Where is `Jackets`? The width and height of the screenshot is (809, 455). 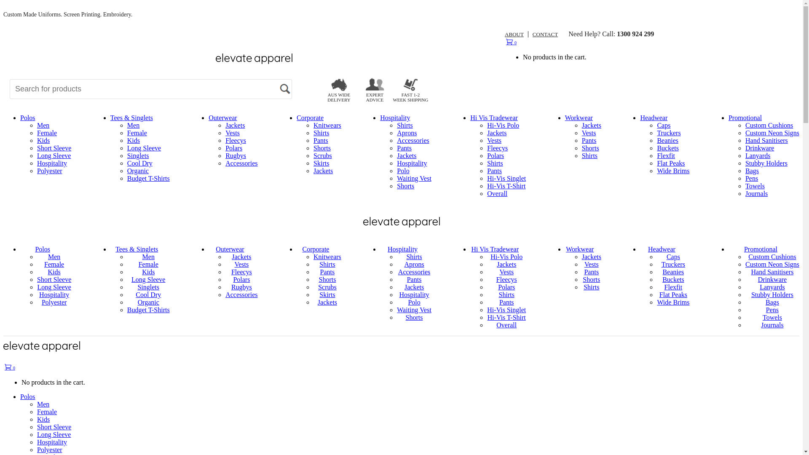
Jackets is located at coordinates (592, 126).